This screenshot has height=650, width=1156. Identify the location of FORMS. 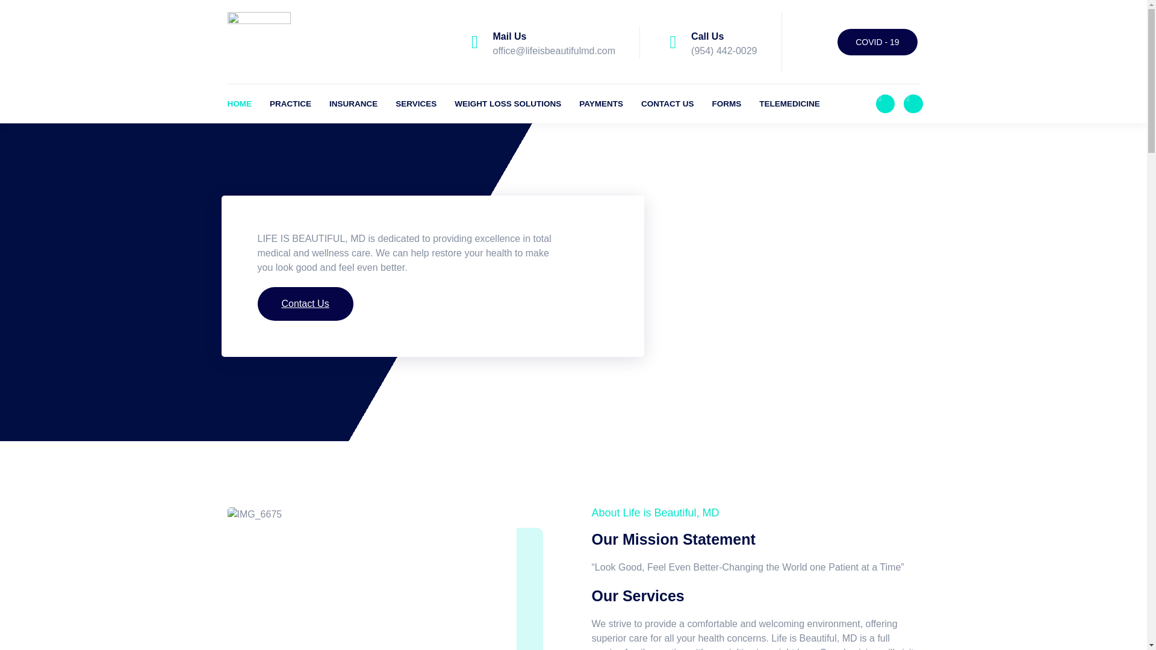
(736, 104).